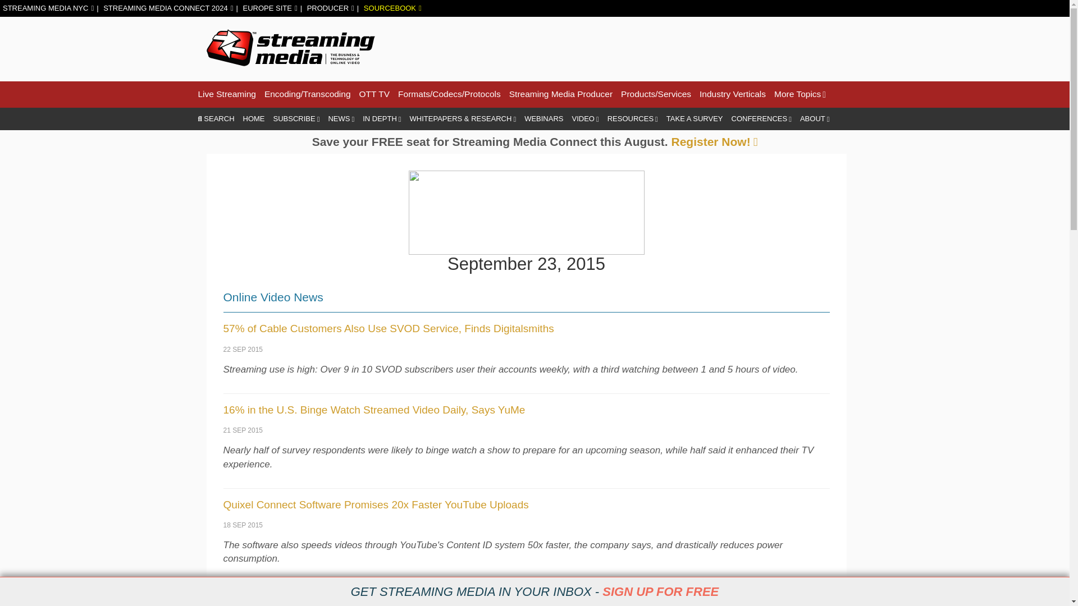 Image resolution: width=1078 pixels, height=606 pixels. What do you see at coordinates (269, 8) in the screenshot?
I see `EUROPE SITE` at bounding box center [269, 8].